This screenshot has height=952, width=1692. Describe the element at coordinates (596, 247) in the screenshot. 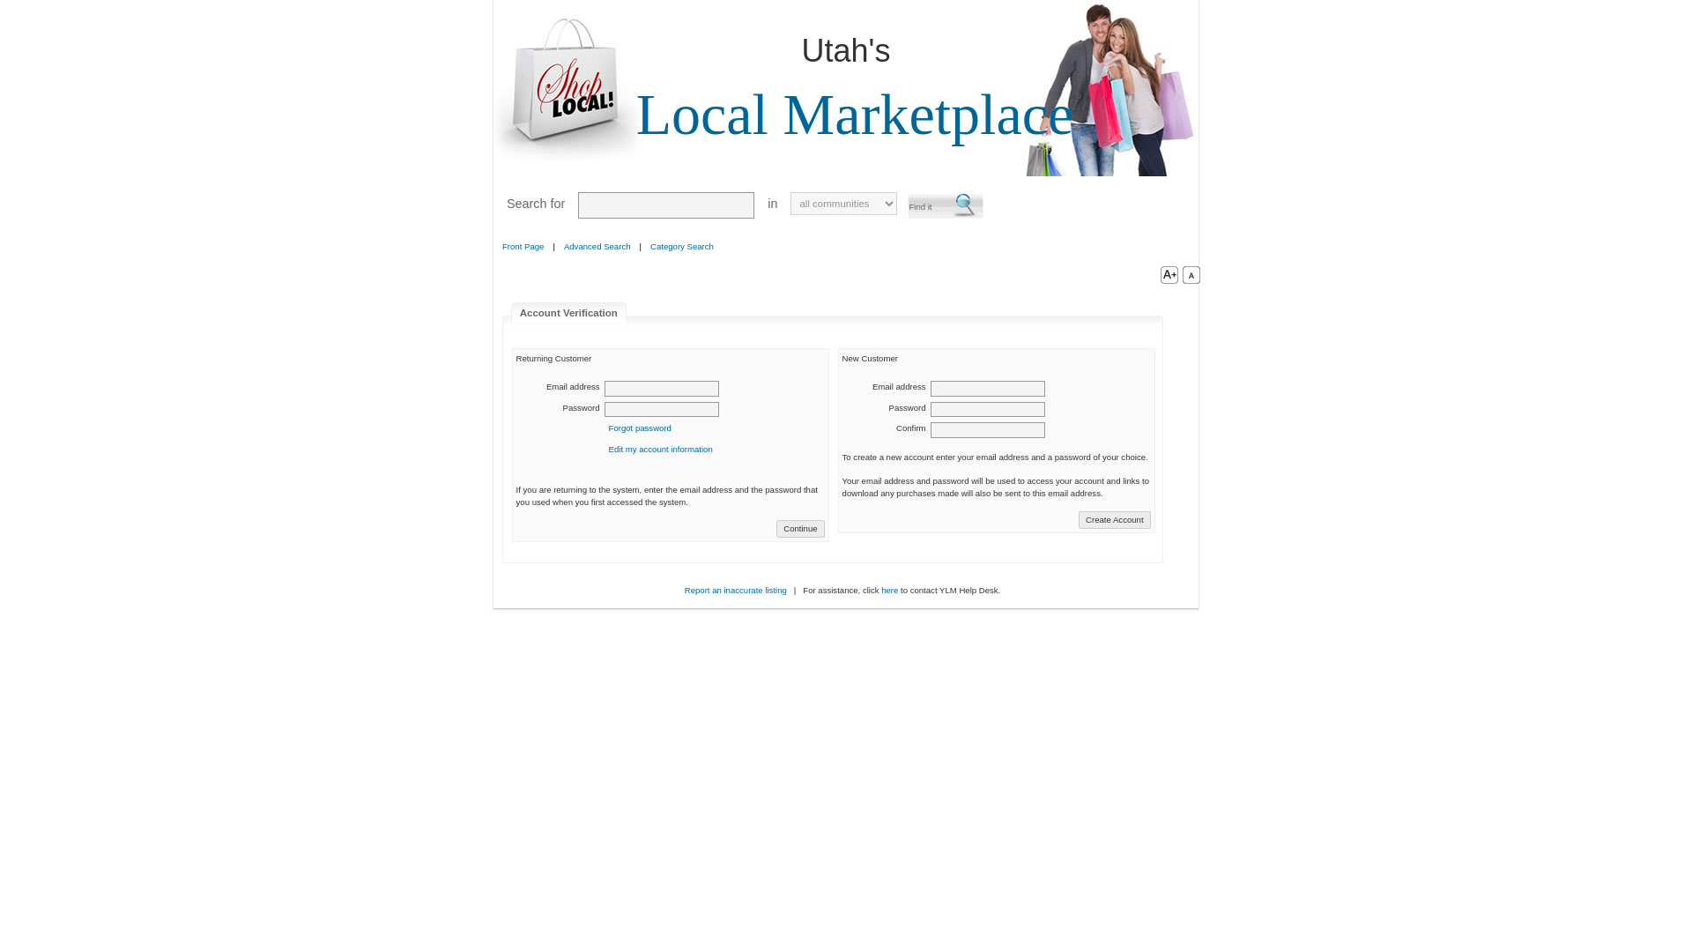

I see `Advanced Search` at that location.